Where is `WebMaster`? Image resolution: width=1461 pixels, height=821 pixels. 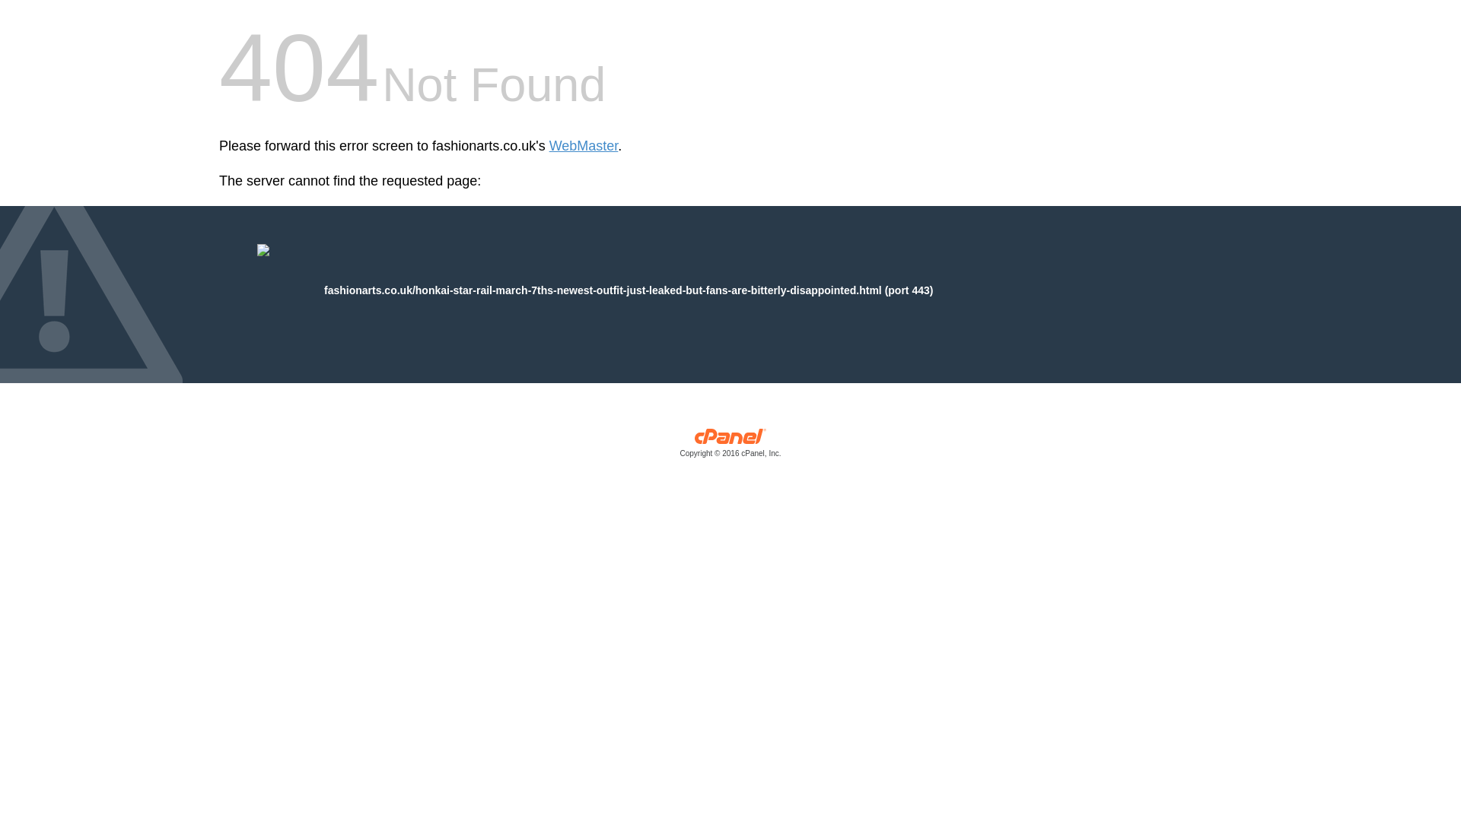
WebMaster is located at coordinates (583, 146).